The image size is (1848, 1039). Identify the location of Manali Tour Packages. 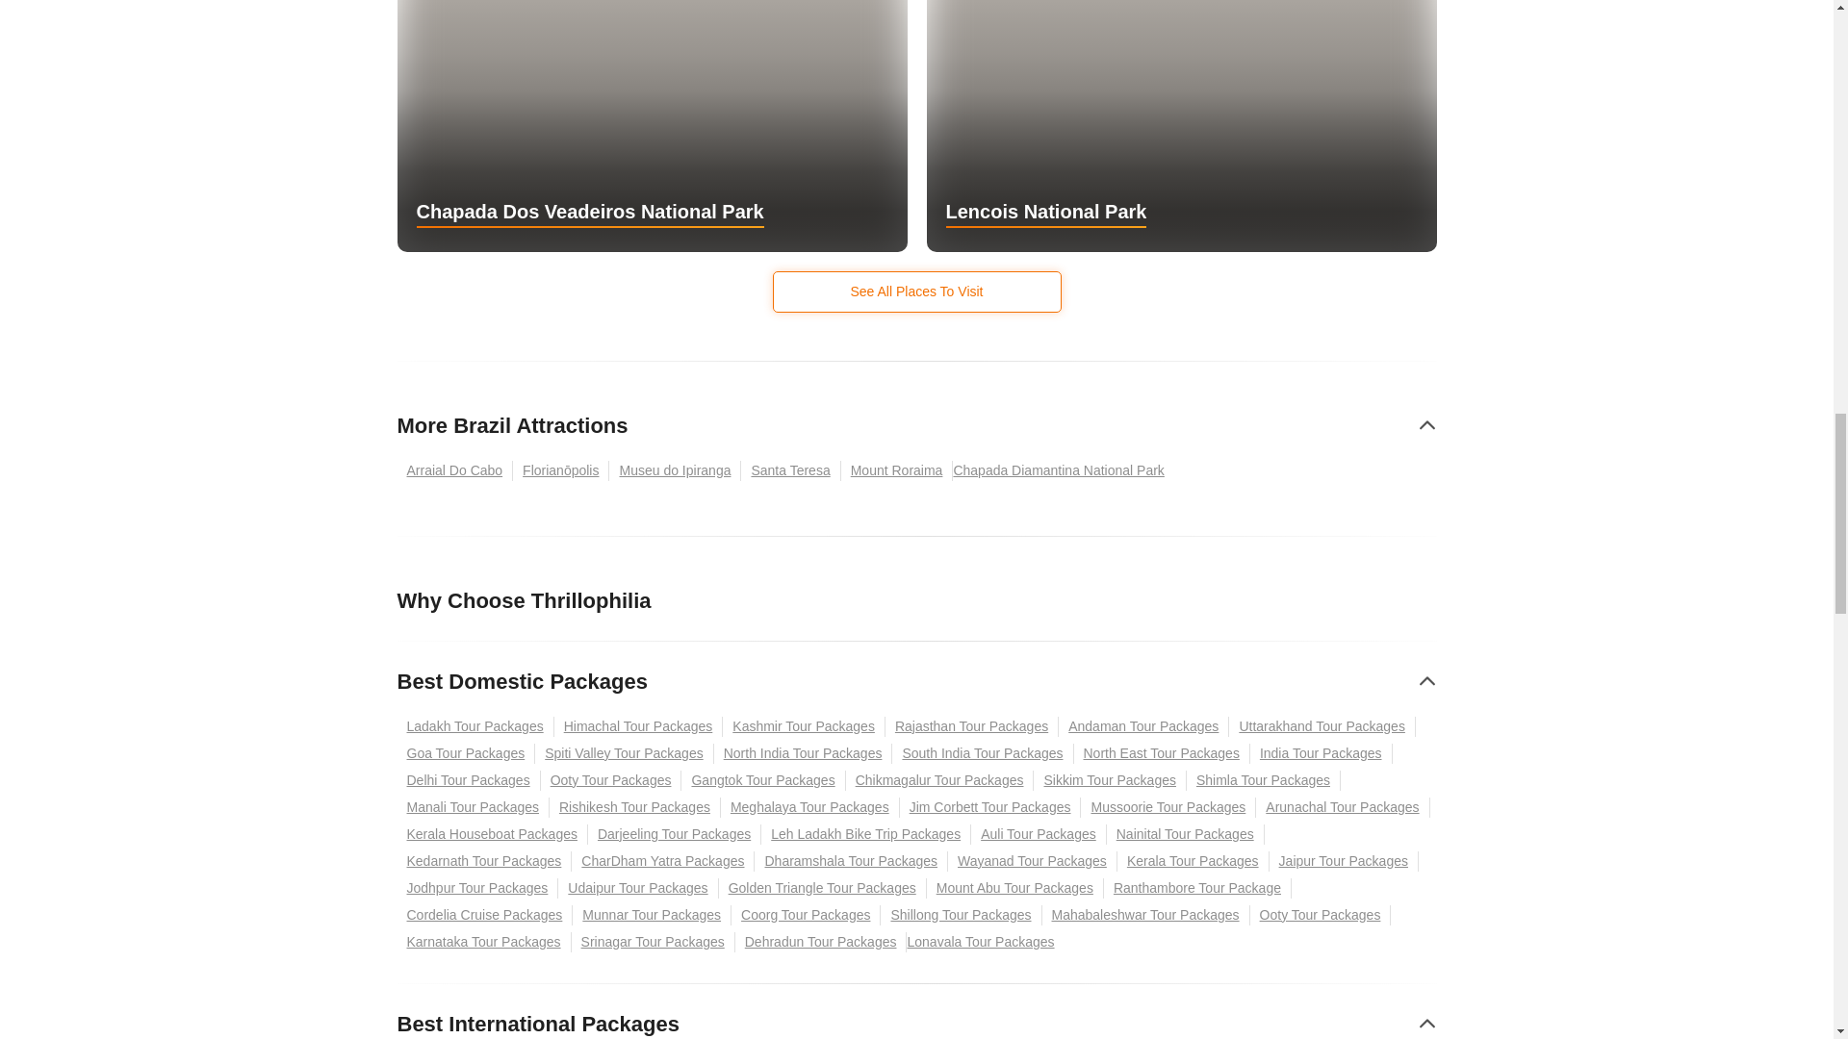
(473, 807).